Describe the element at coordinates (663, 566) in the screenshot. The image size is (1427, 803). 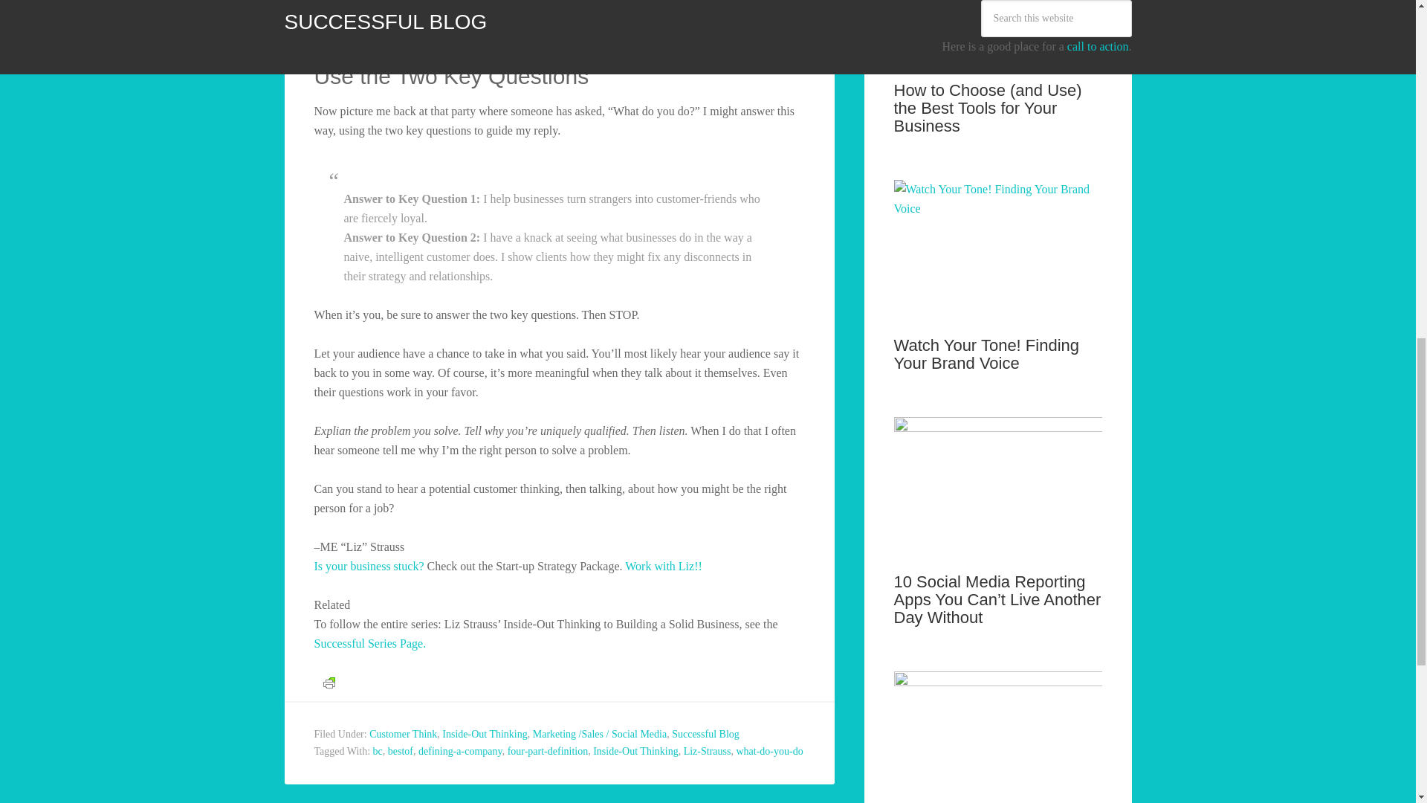
I see `Work with Liz!!` at that location.